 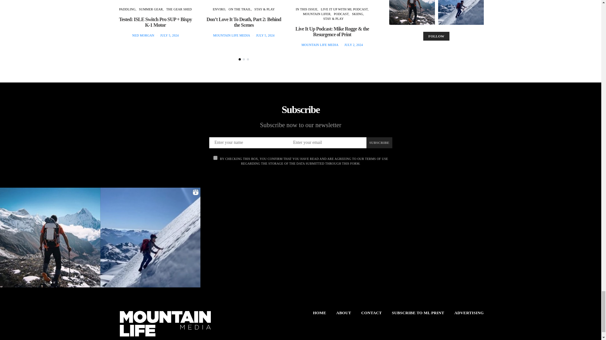 What do you see at coordinates (143, 35) in the screenshot?
I see `View all posts by Ned Morgan` at bounding box center [143, 35].